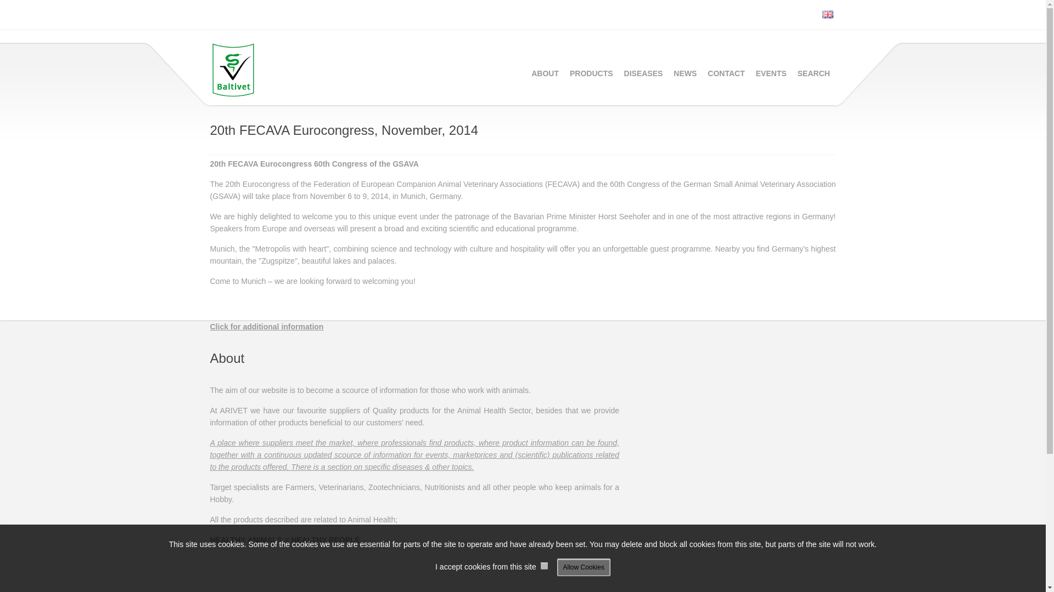 This screenshot has width=1054, height=592. I want to click on Allow Cookies, so click(584, 567).